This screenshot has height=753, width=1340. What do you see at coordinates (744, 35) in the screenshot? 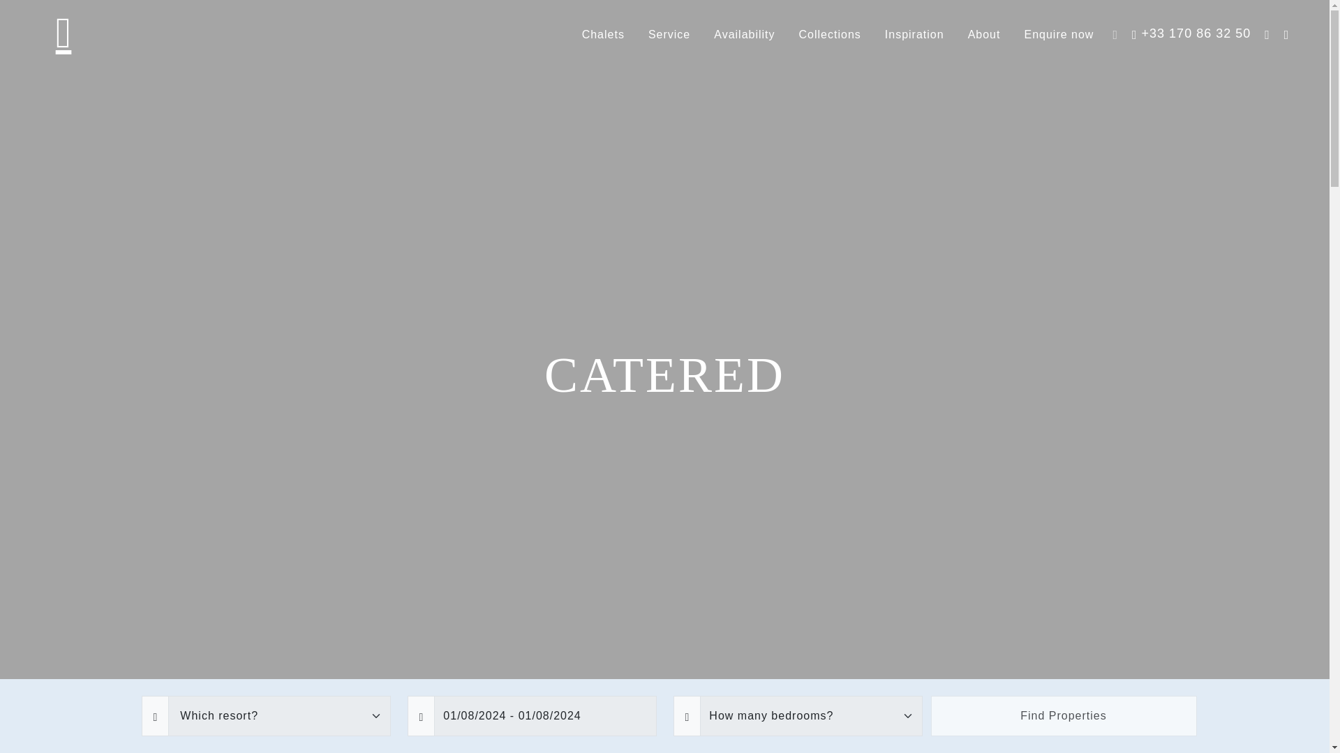
I see `Availability` at bounding box center [744, 35].